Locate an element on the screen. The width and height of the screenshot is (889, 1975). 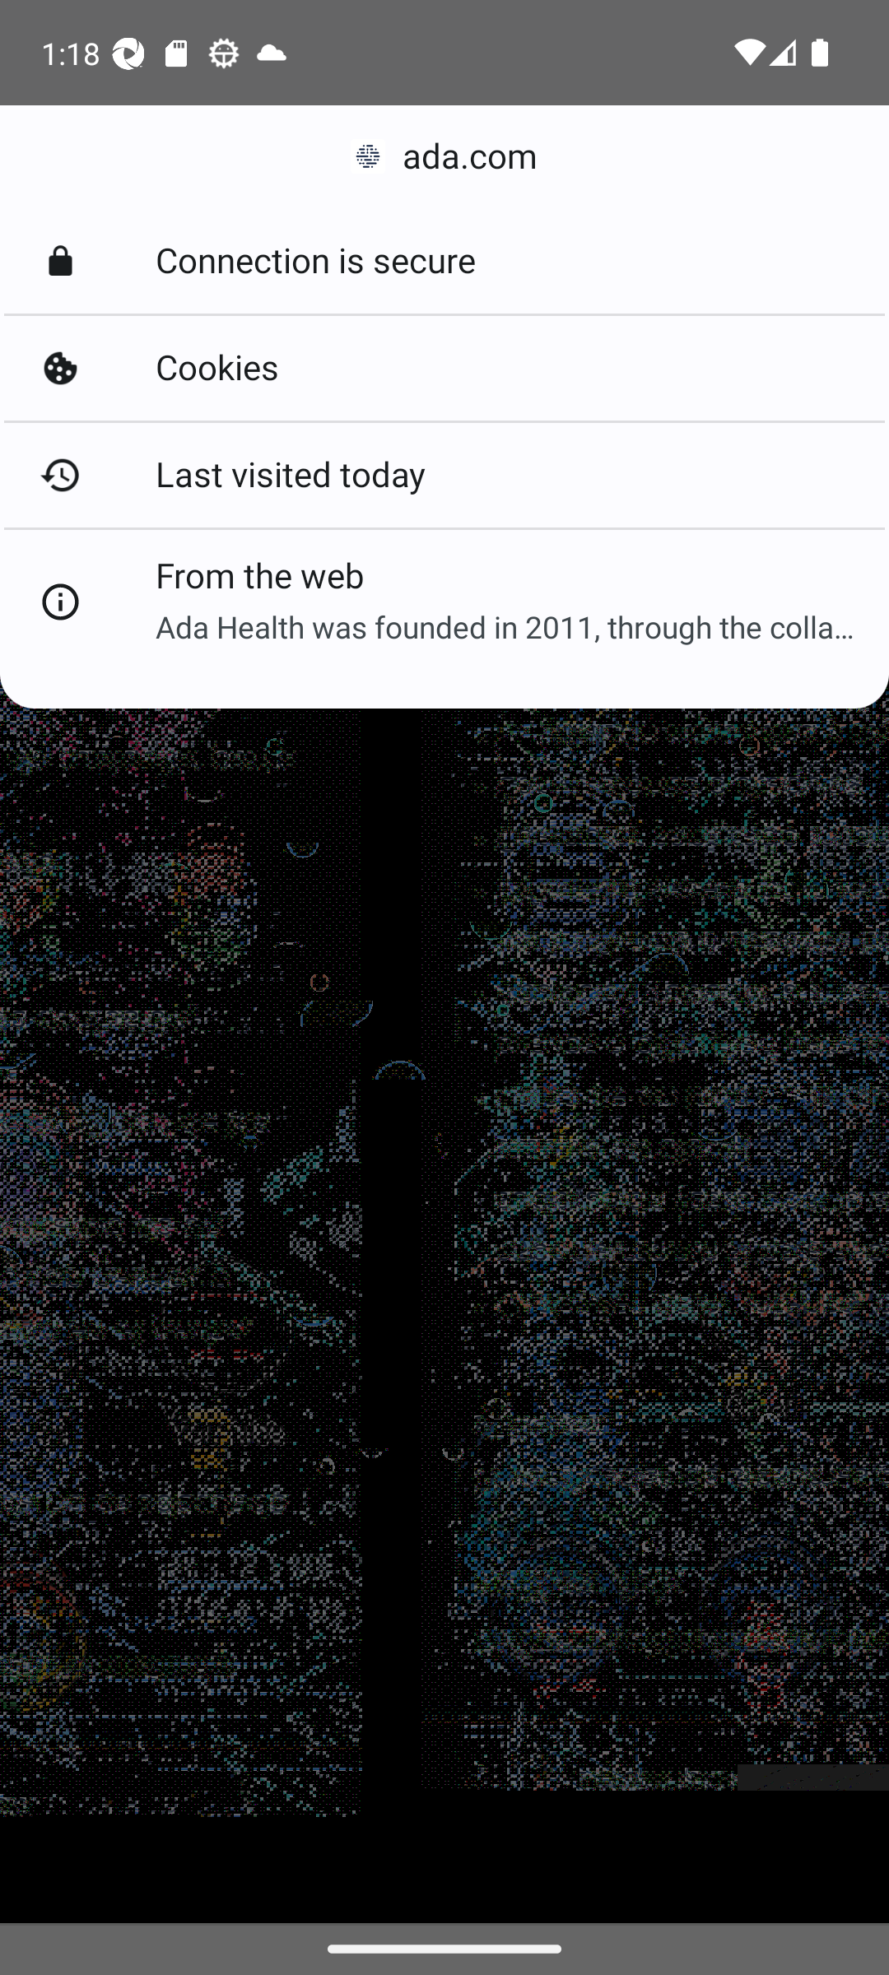
Connection is secure is located at coordinates (444, 262).